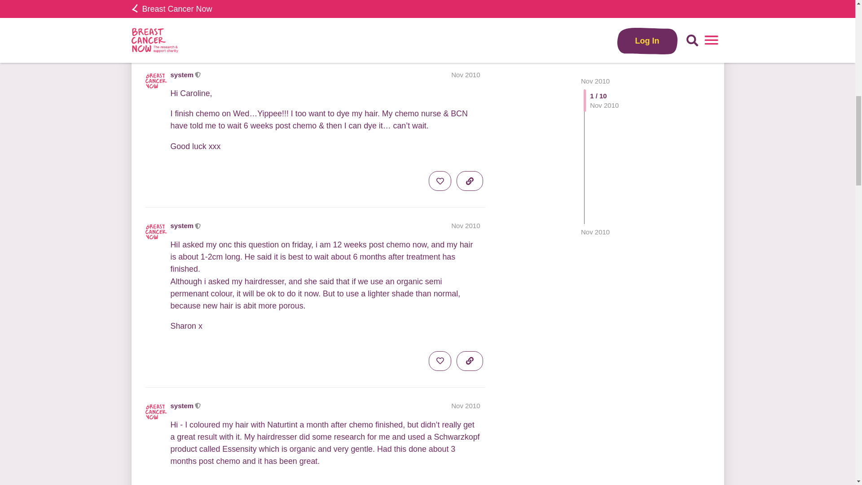 Image resolution: width=862 pixels, height=485 pixels. I want to click on Nov 2010, so click(465, 225).